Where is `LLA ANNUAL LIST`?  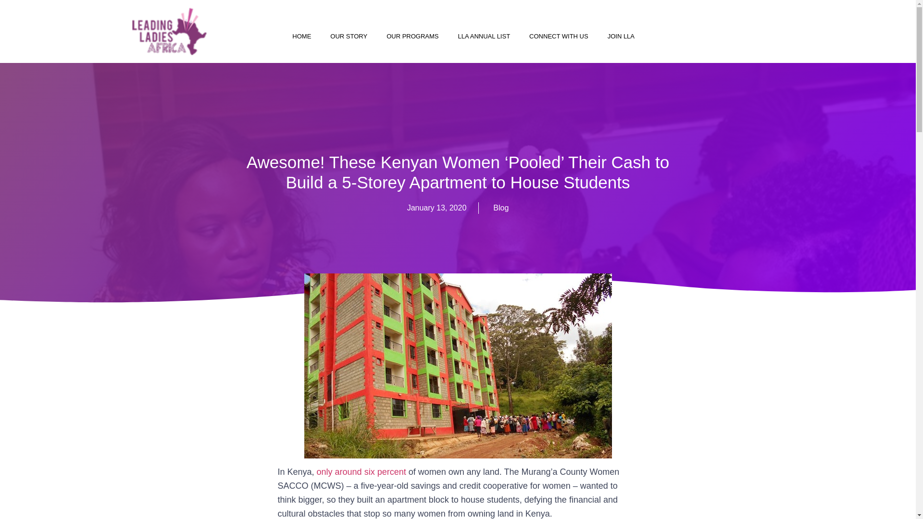 LLA ANNUAL LIST is located at coordinates (484, 37).